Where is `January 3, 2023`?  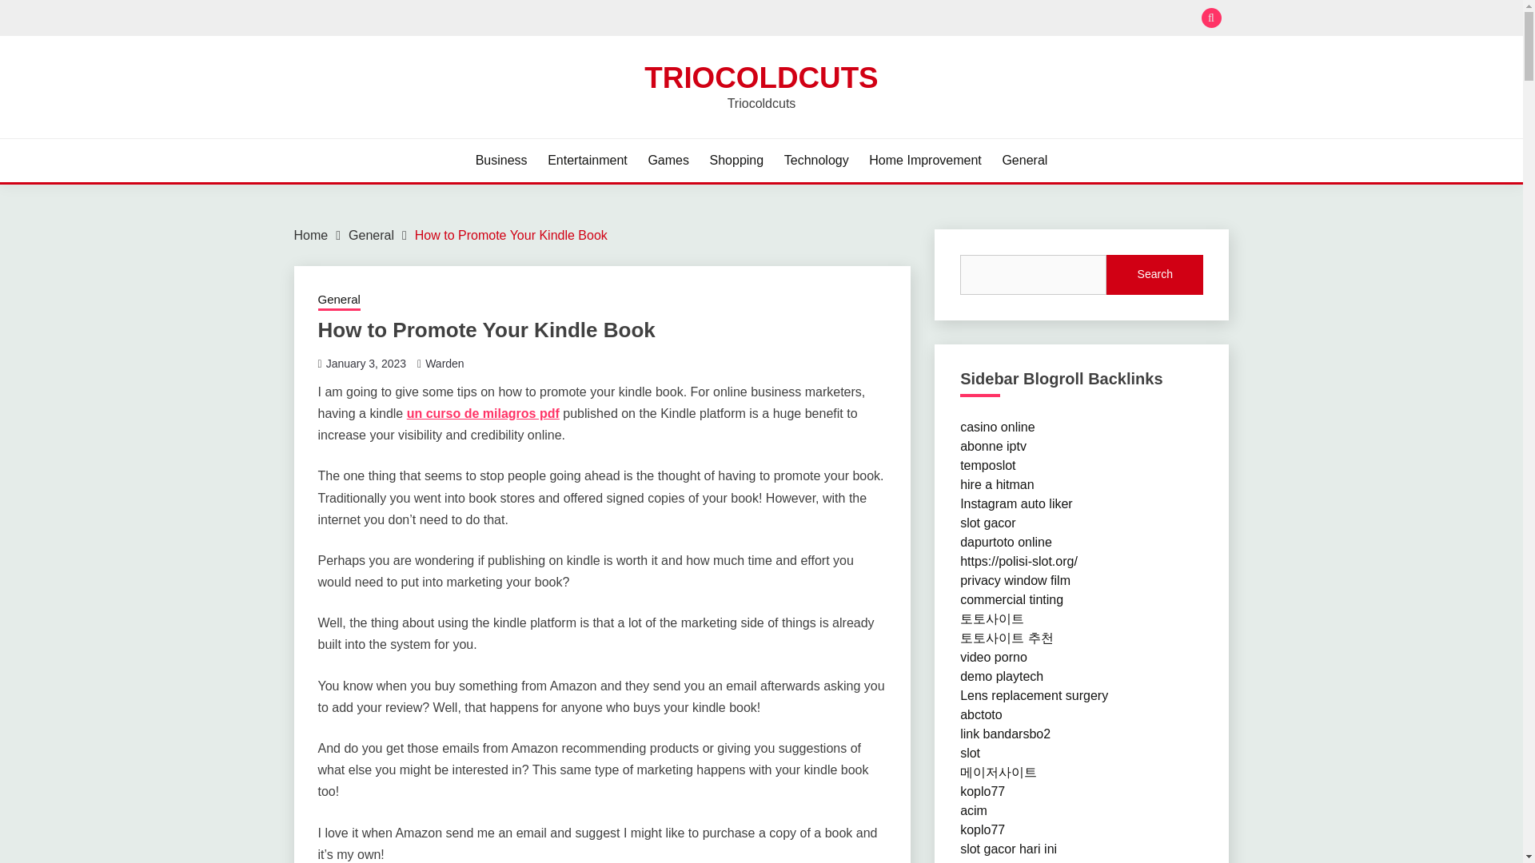
January 3, 2023 is located at coordinates (366, 364).